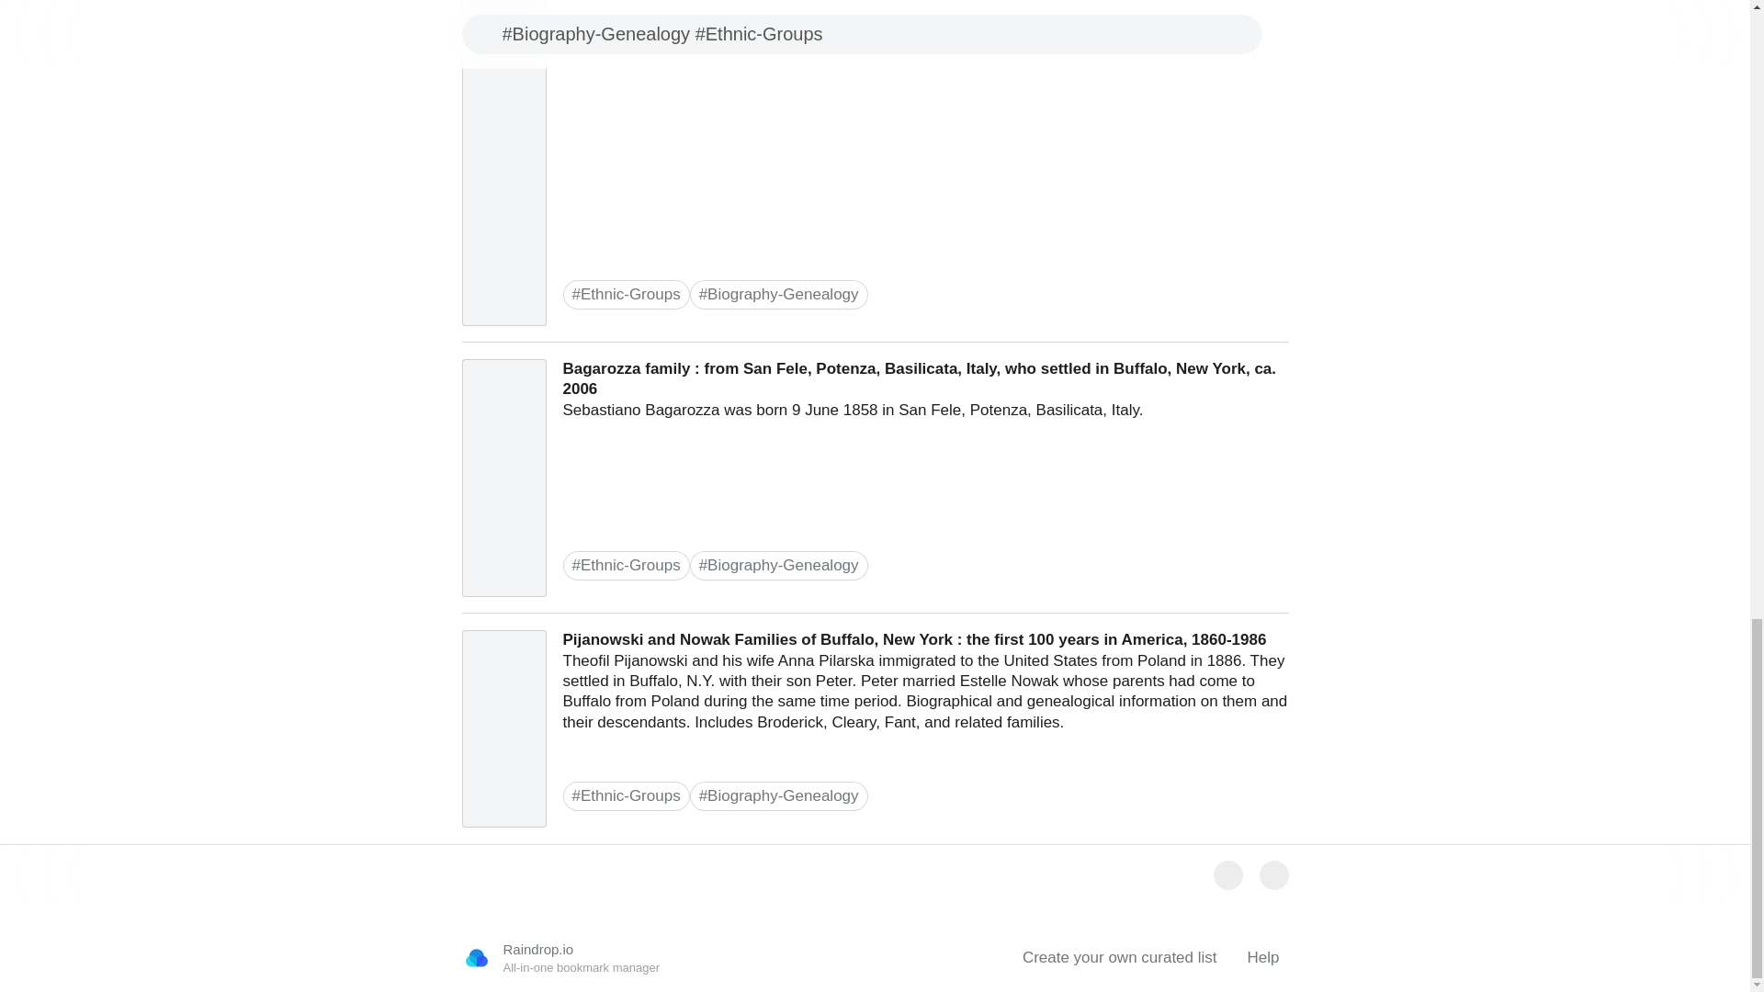  I want to click on Next page, so click(1273, 874).